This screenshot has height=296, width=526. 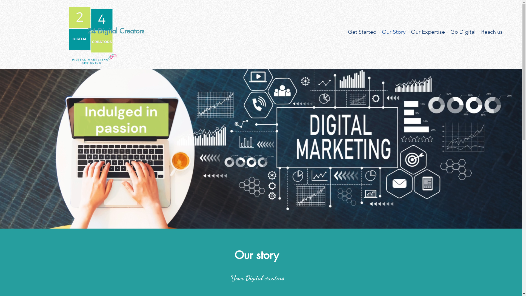 What do you see at coordinates (394, 32) in the screenshot?
I see `Our Story` at bounding box center [394, 32].